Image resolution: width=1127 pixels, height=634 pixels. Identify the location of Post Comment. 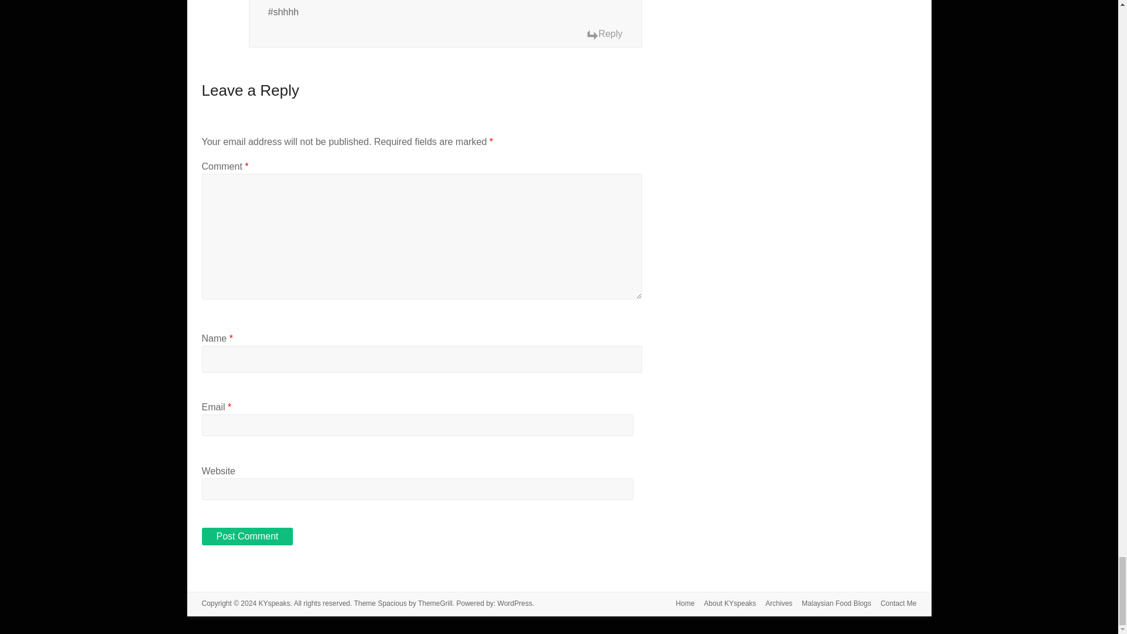
(247, 536).